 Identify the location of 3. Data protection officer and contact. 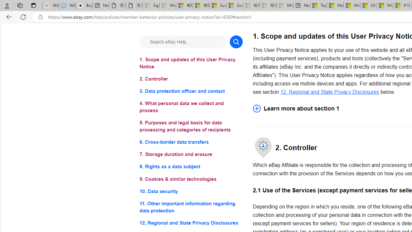
(191, 92).